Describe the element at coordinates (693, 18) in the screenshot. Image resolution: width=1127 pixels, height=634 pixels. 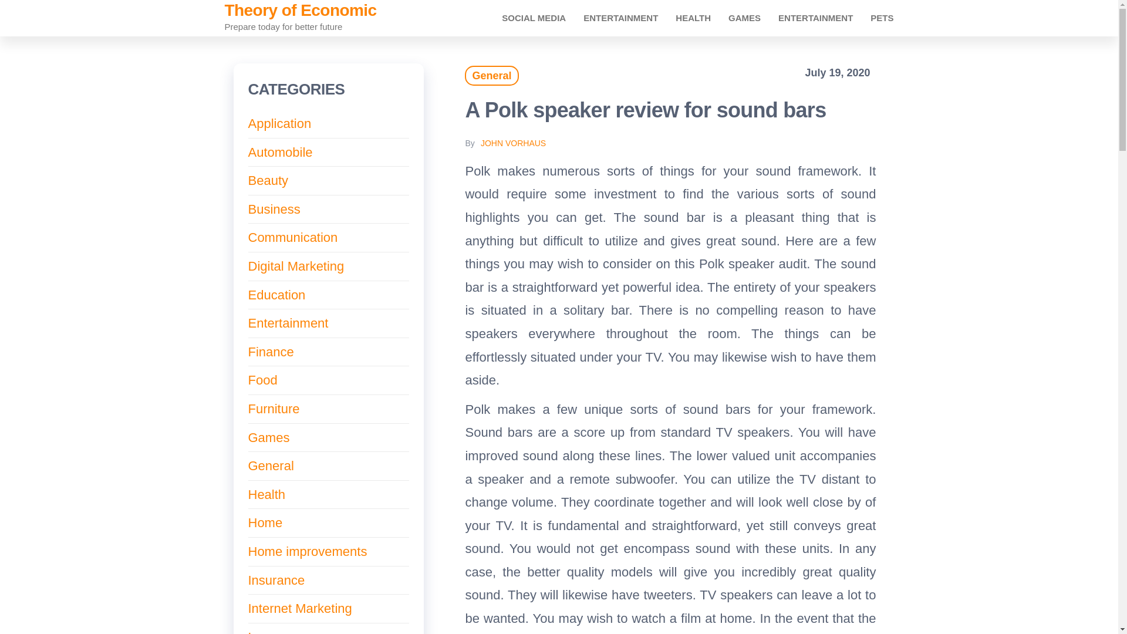
I see `Health` at that location.